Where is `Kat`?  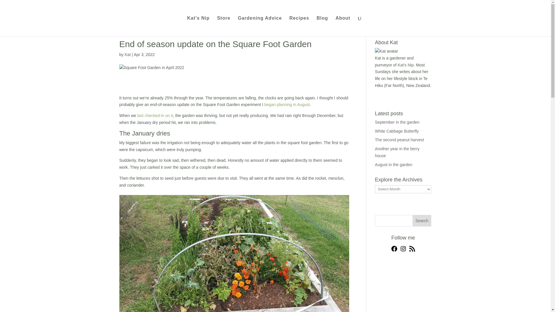 Kat is located at coordinates (127, 54).